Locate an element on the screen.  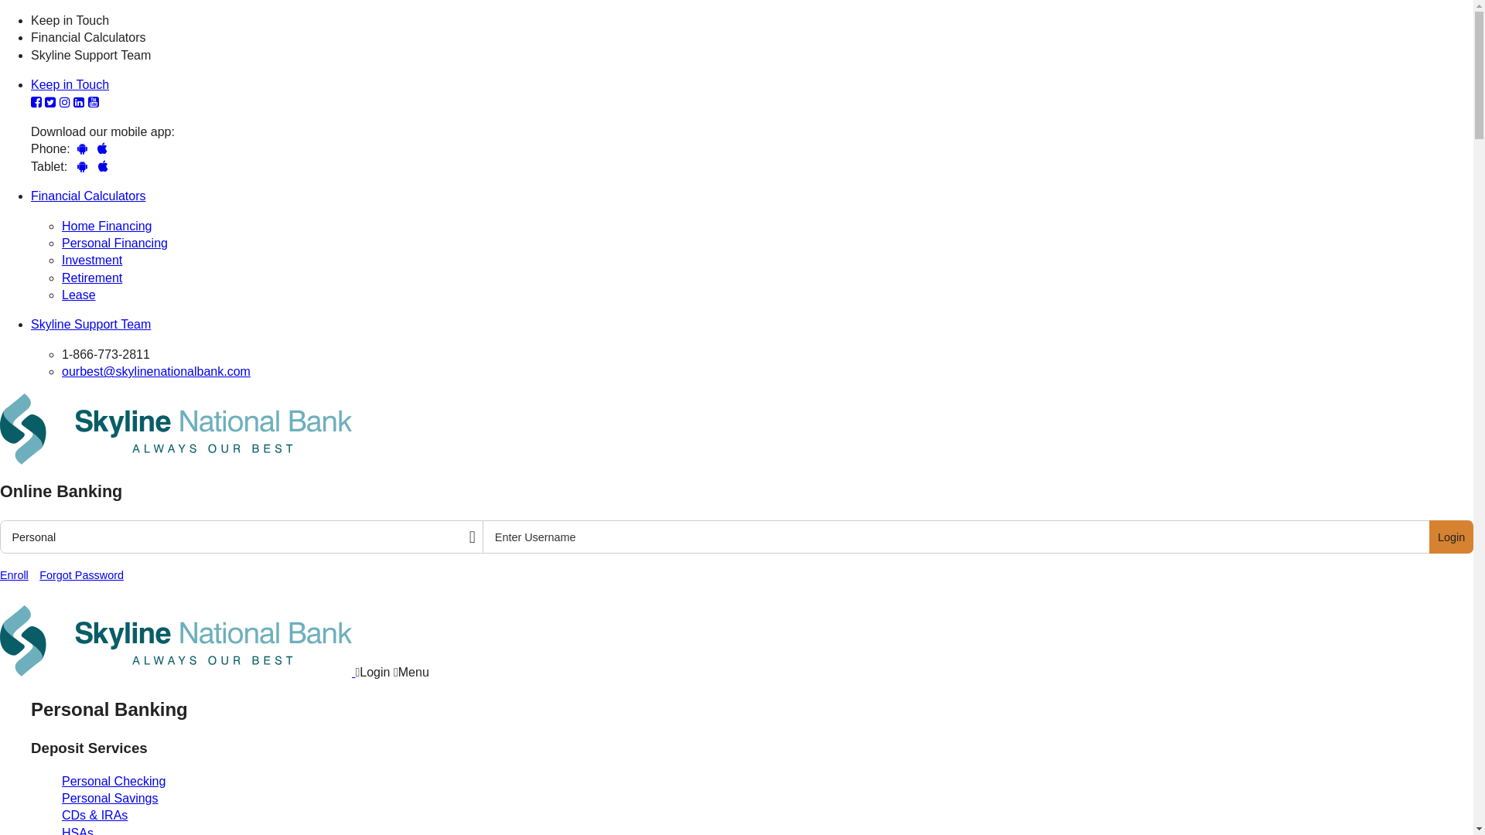
Login is located at coordinates (373, 673).